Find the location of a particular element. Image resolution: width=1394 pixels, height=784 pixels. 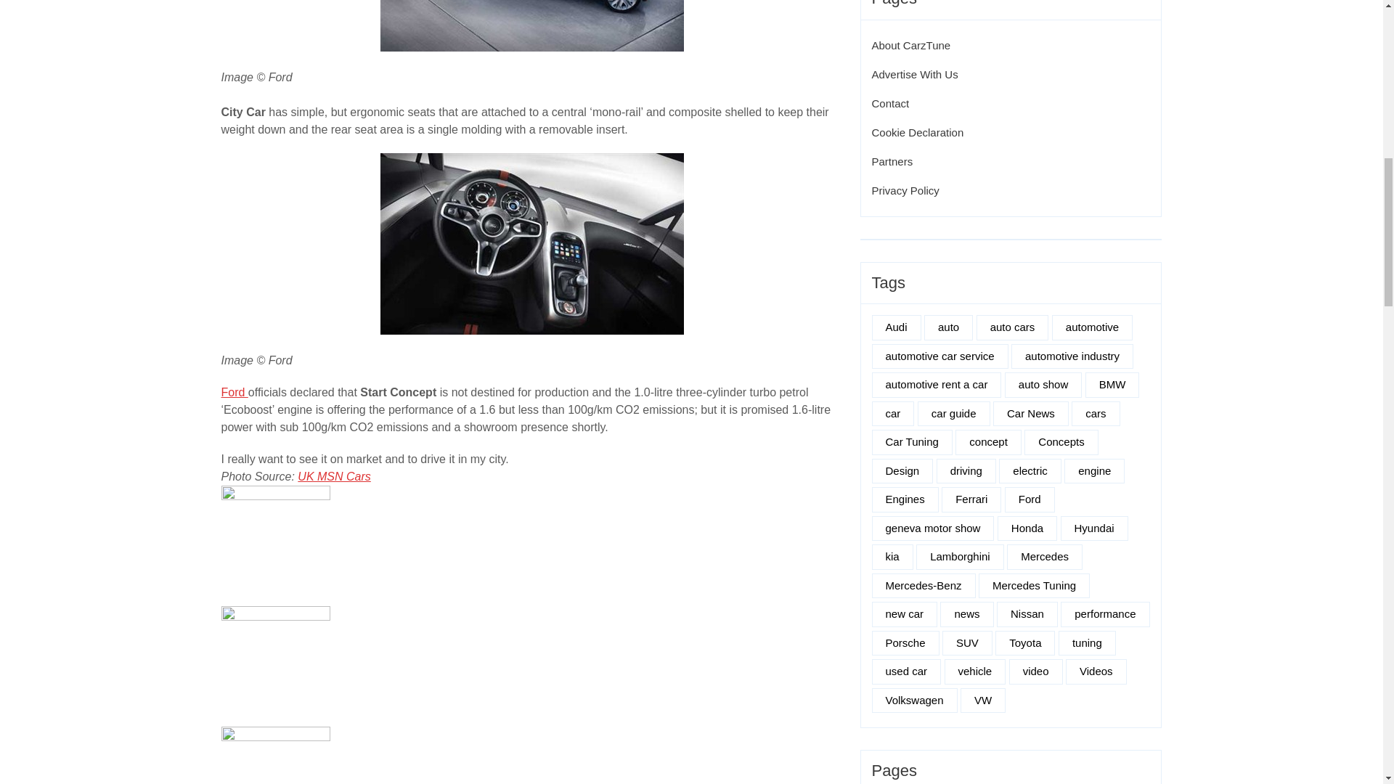

Ford is located at coordinates (234, 392).